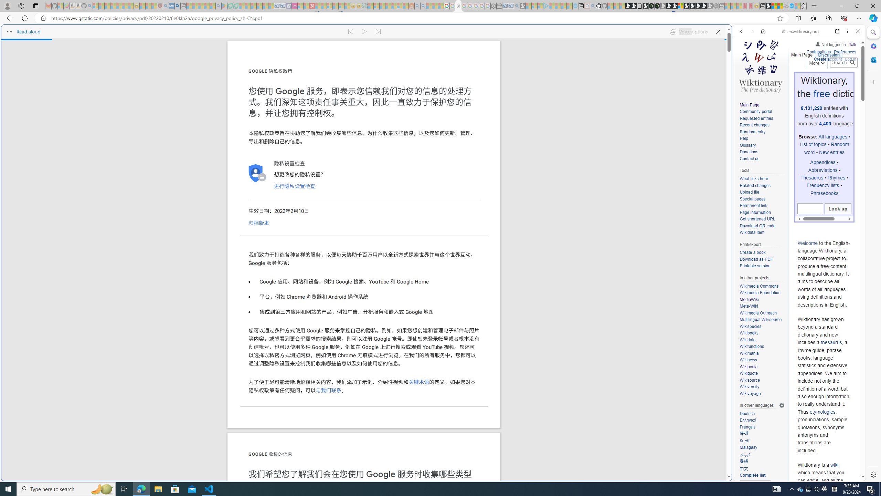 This screenshot has height=496, width=881. What do you see at coordinates (836, 177) in the screenshot?
I see `Rhymes` at bounding box center [836, 177].